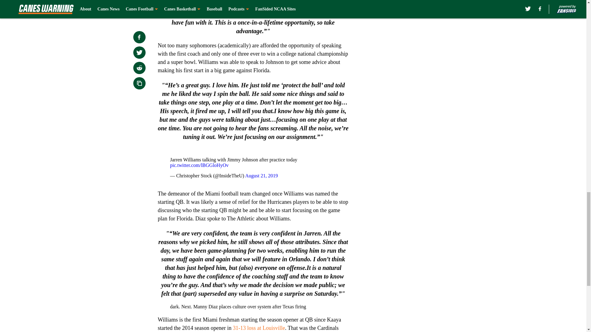  What do you see at coordinates (261, 175) in the screenshot?
I see `August 21, 2019` at bounding box center [261, 175].